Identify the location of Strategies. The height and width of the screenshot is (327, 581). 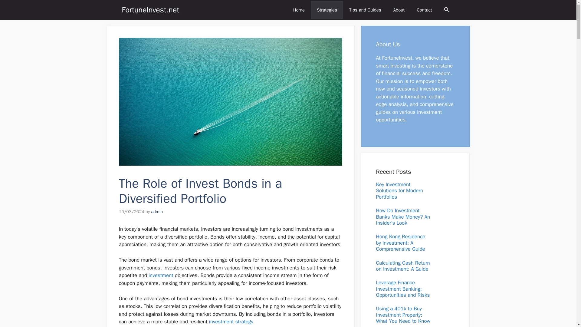
(327, 10).